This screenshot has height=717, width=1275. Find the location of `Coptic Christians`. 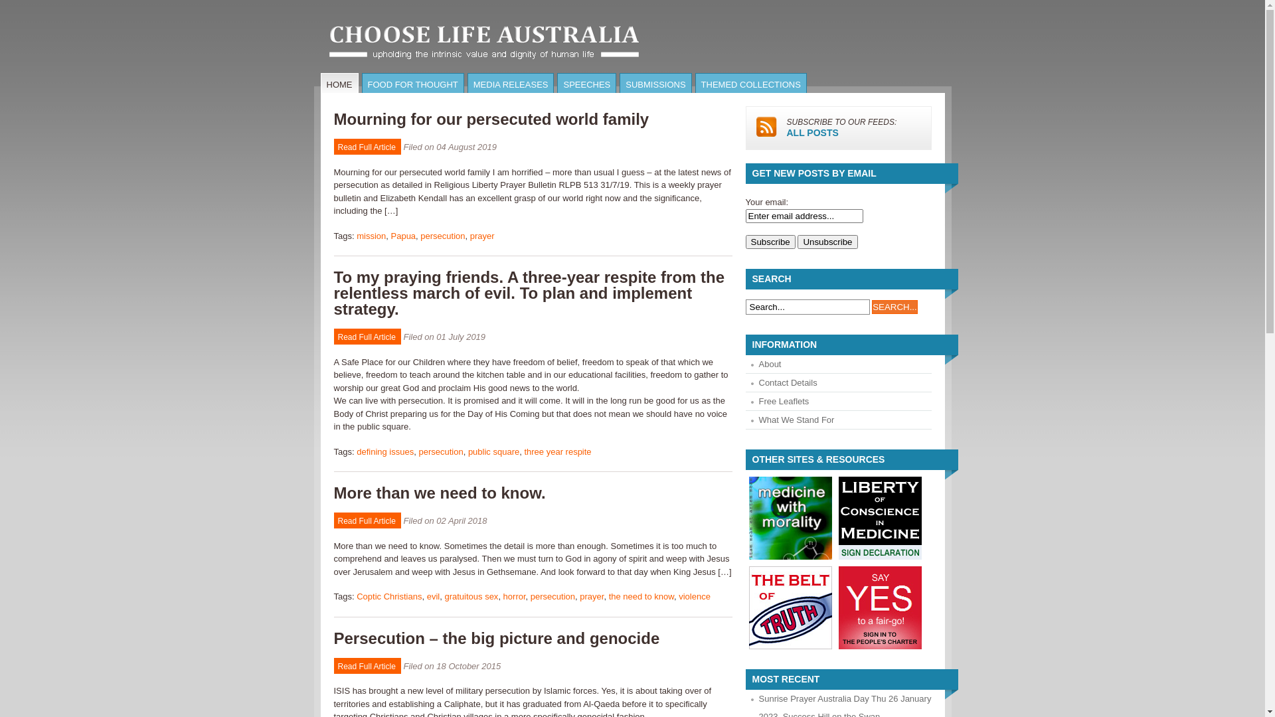

Coptic Christians is located at coordinates (389, 596).